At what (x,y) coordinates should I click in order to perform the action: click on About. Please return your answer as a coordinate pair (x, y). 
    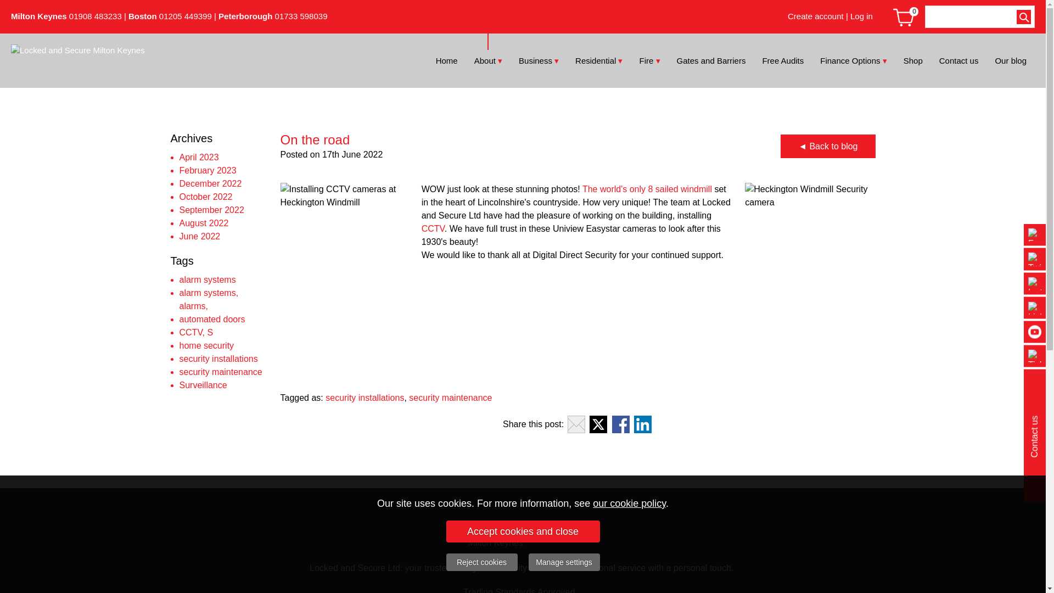
    Looking at the image, I should click on (487, 60).